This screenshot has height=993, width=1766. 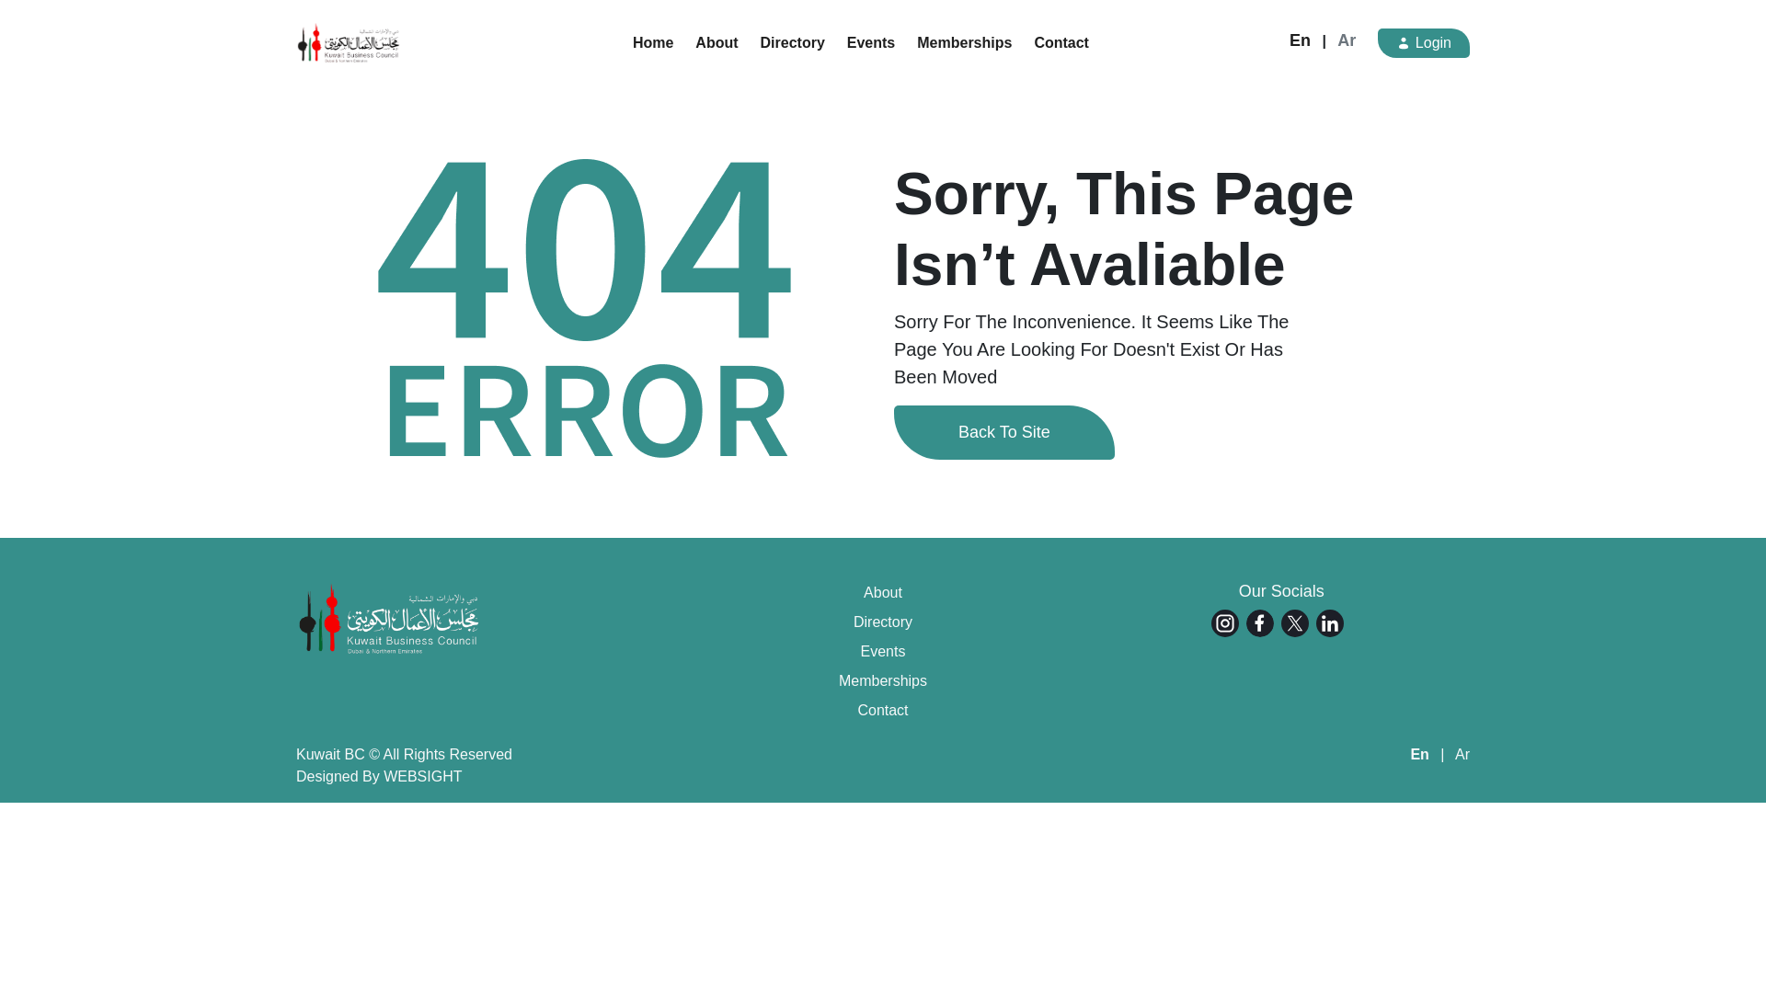 I want to click on Ar, so click(x=1347, y=40).